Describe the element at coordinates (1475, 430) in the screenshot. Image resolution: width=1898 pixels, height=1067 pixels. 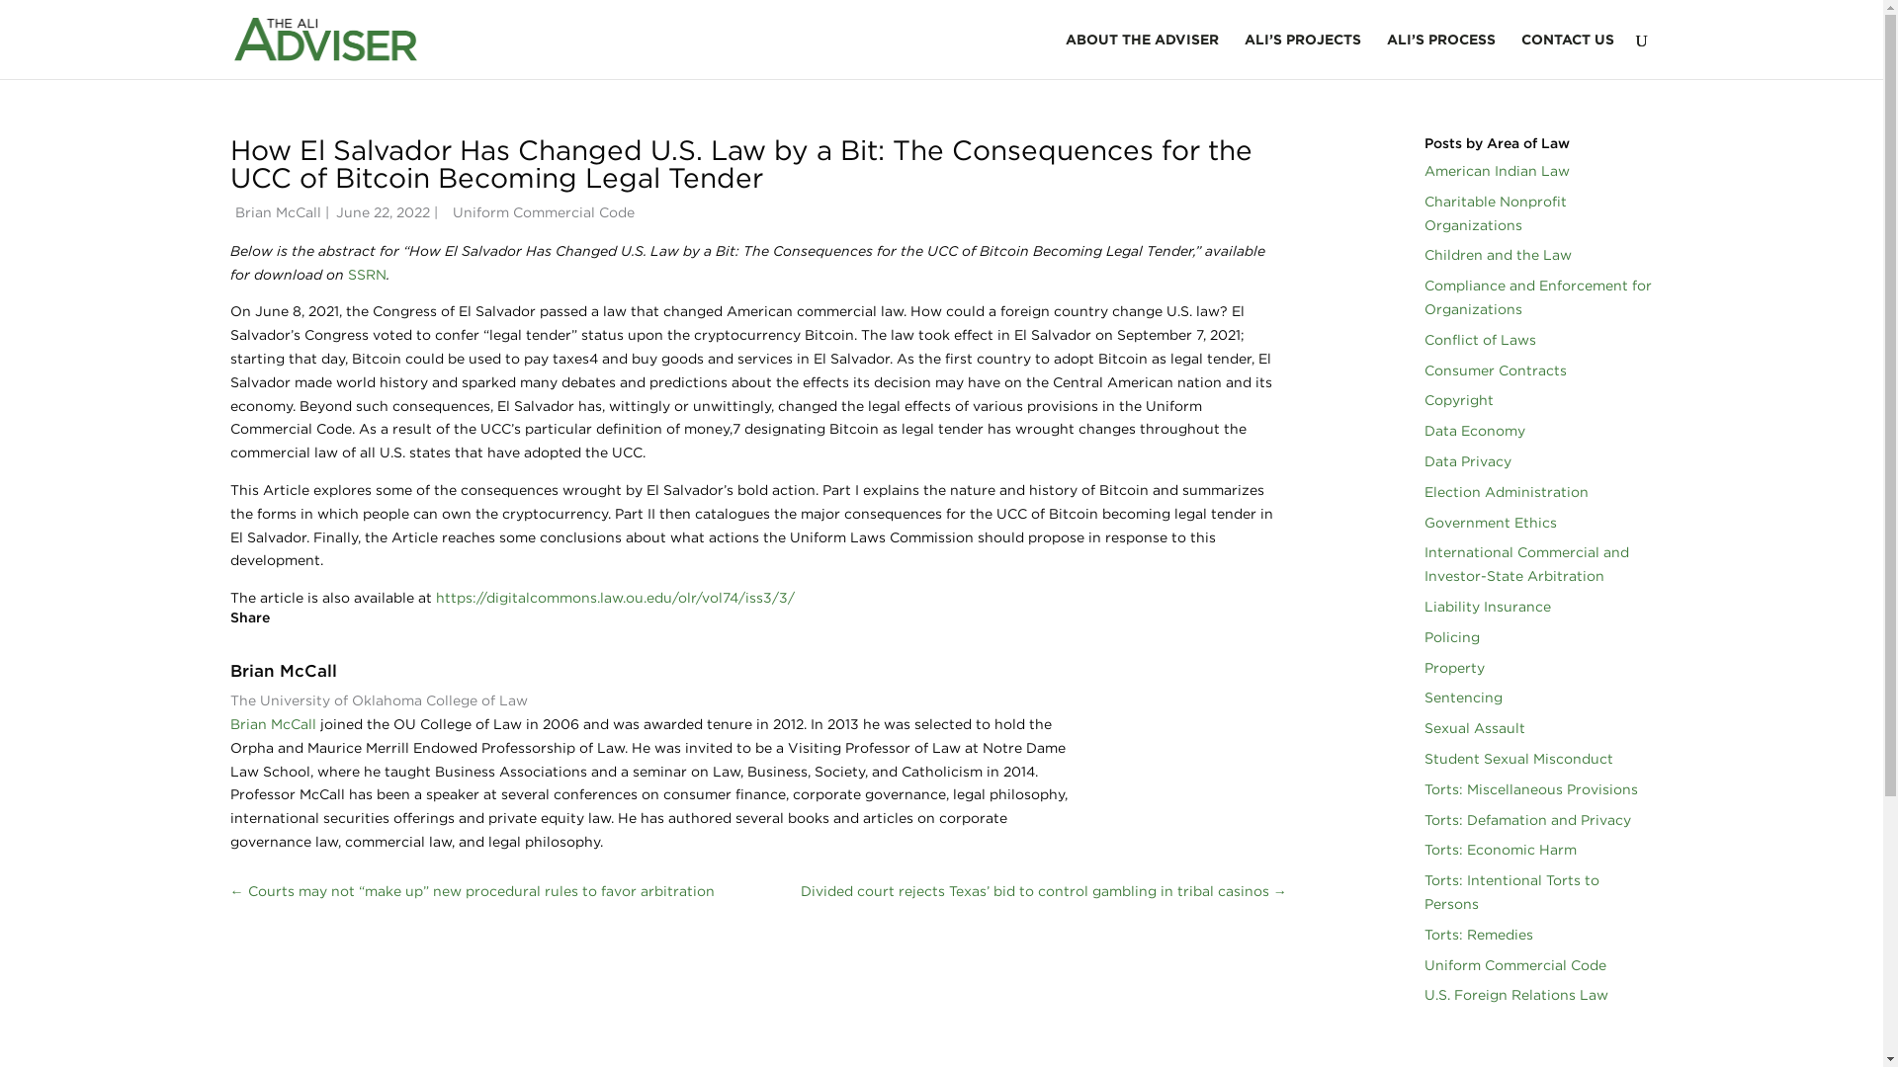
I see `Data Economy` at that location.